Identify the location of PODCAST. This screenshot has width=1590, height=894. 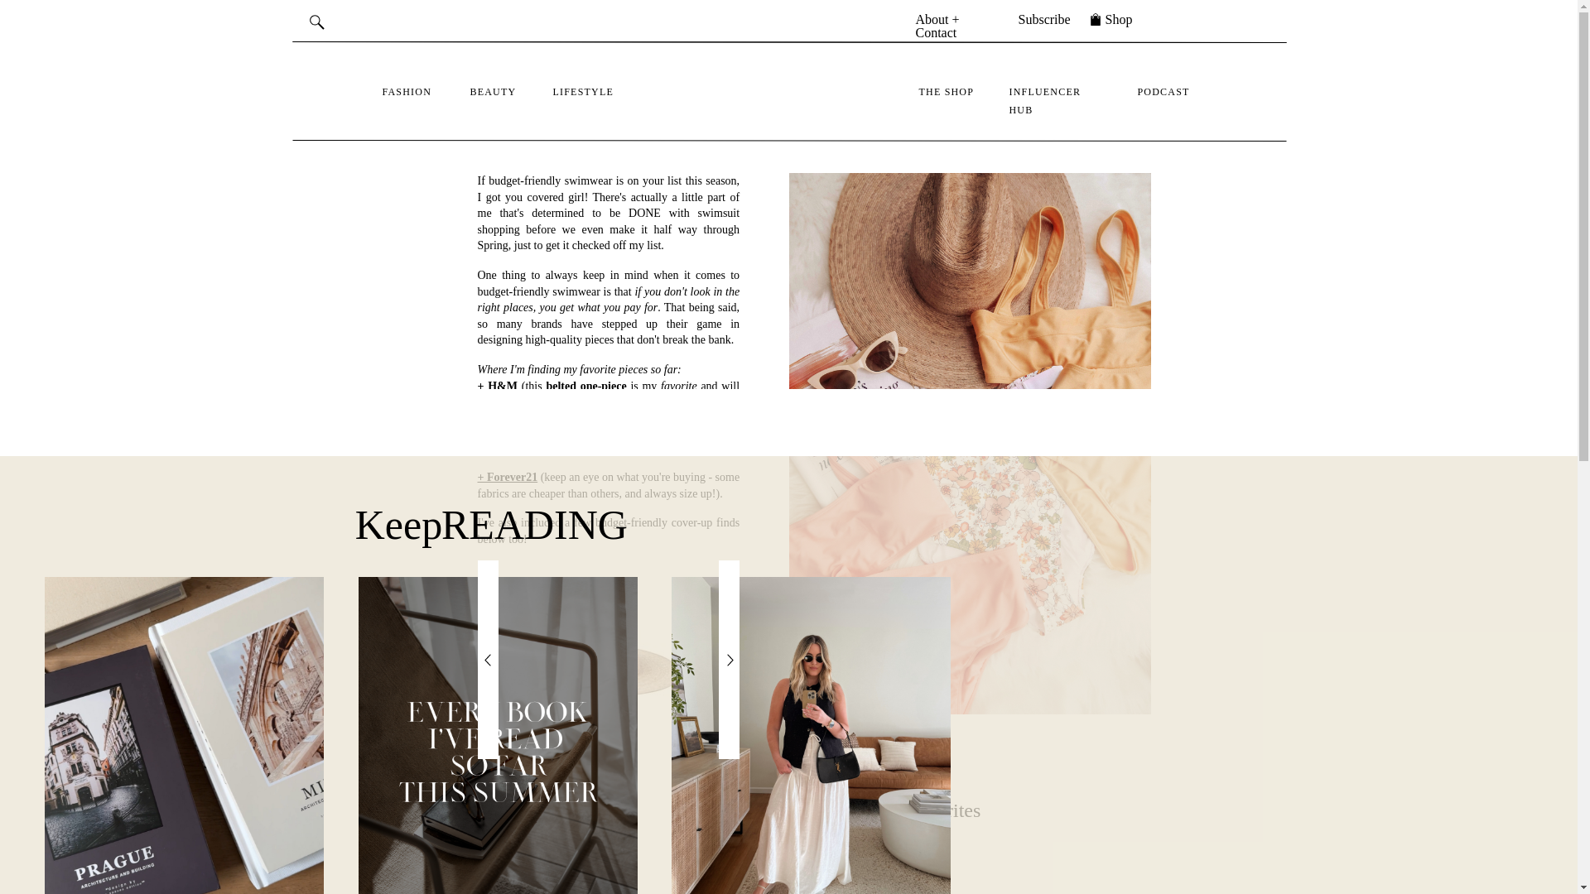
(1168, 91).